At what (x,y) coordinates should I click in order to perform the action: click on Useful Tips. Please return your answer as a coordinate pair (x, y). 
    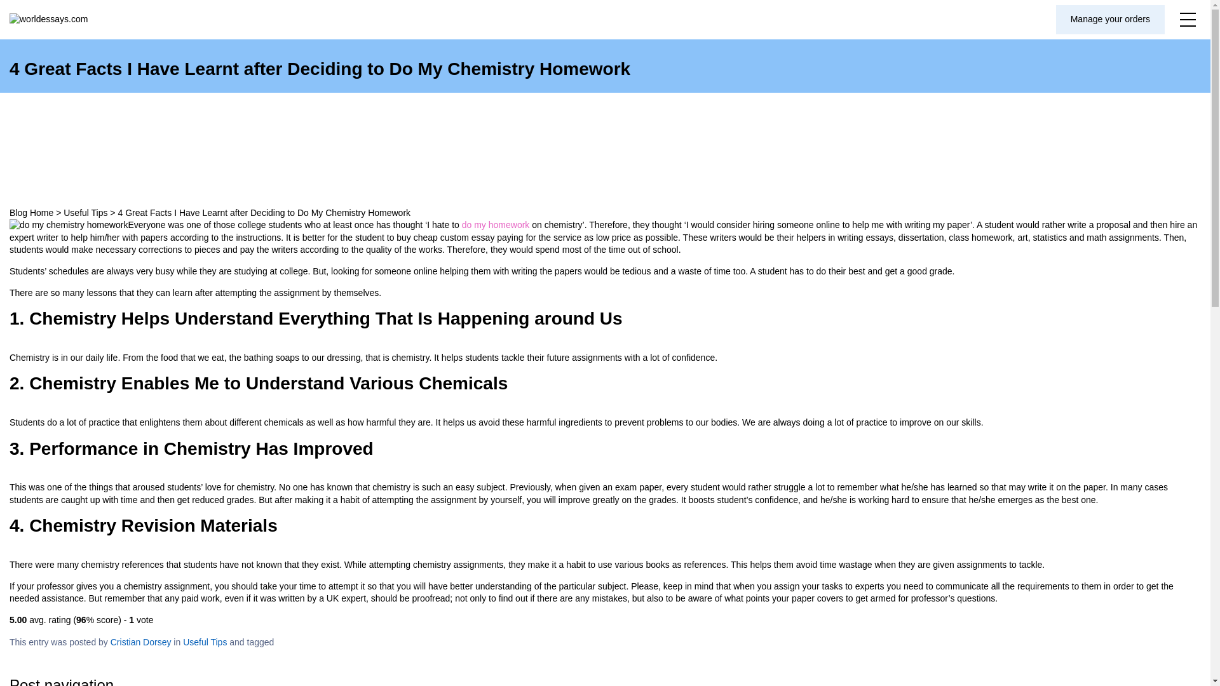
    Looking at the image, I should click on (85, 213).